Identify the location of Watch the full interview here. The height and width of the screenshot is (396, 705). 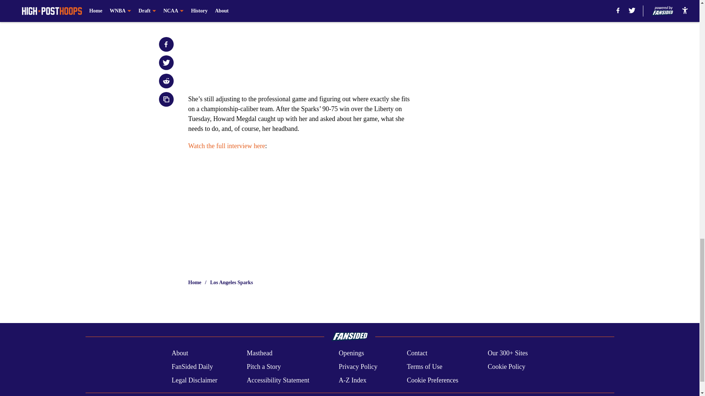
(226, 146).